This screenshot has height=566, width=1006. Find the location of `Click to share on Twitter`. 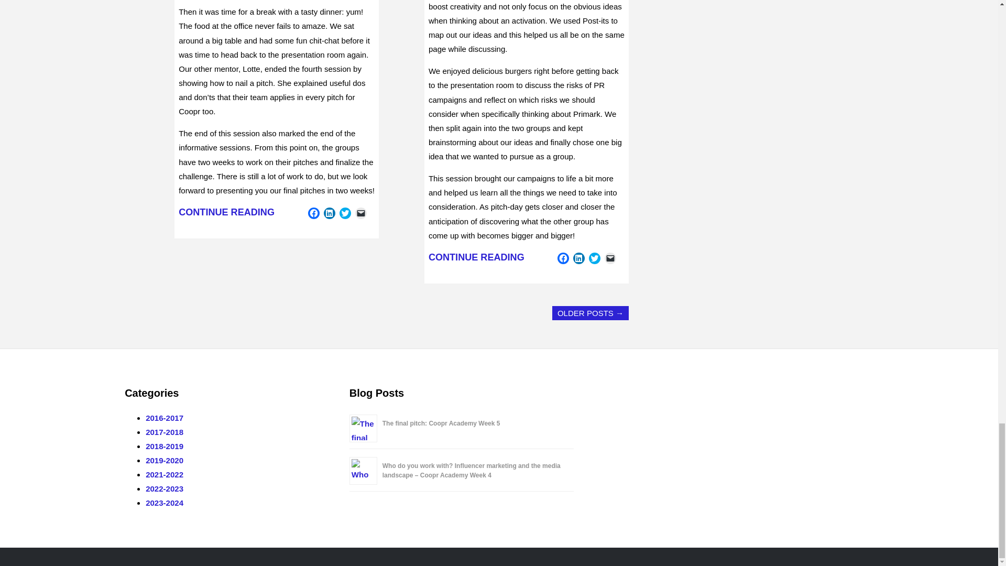

Click to share on Twitter is located at coordinates (345, 213).